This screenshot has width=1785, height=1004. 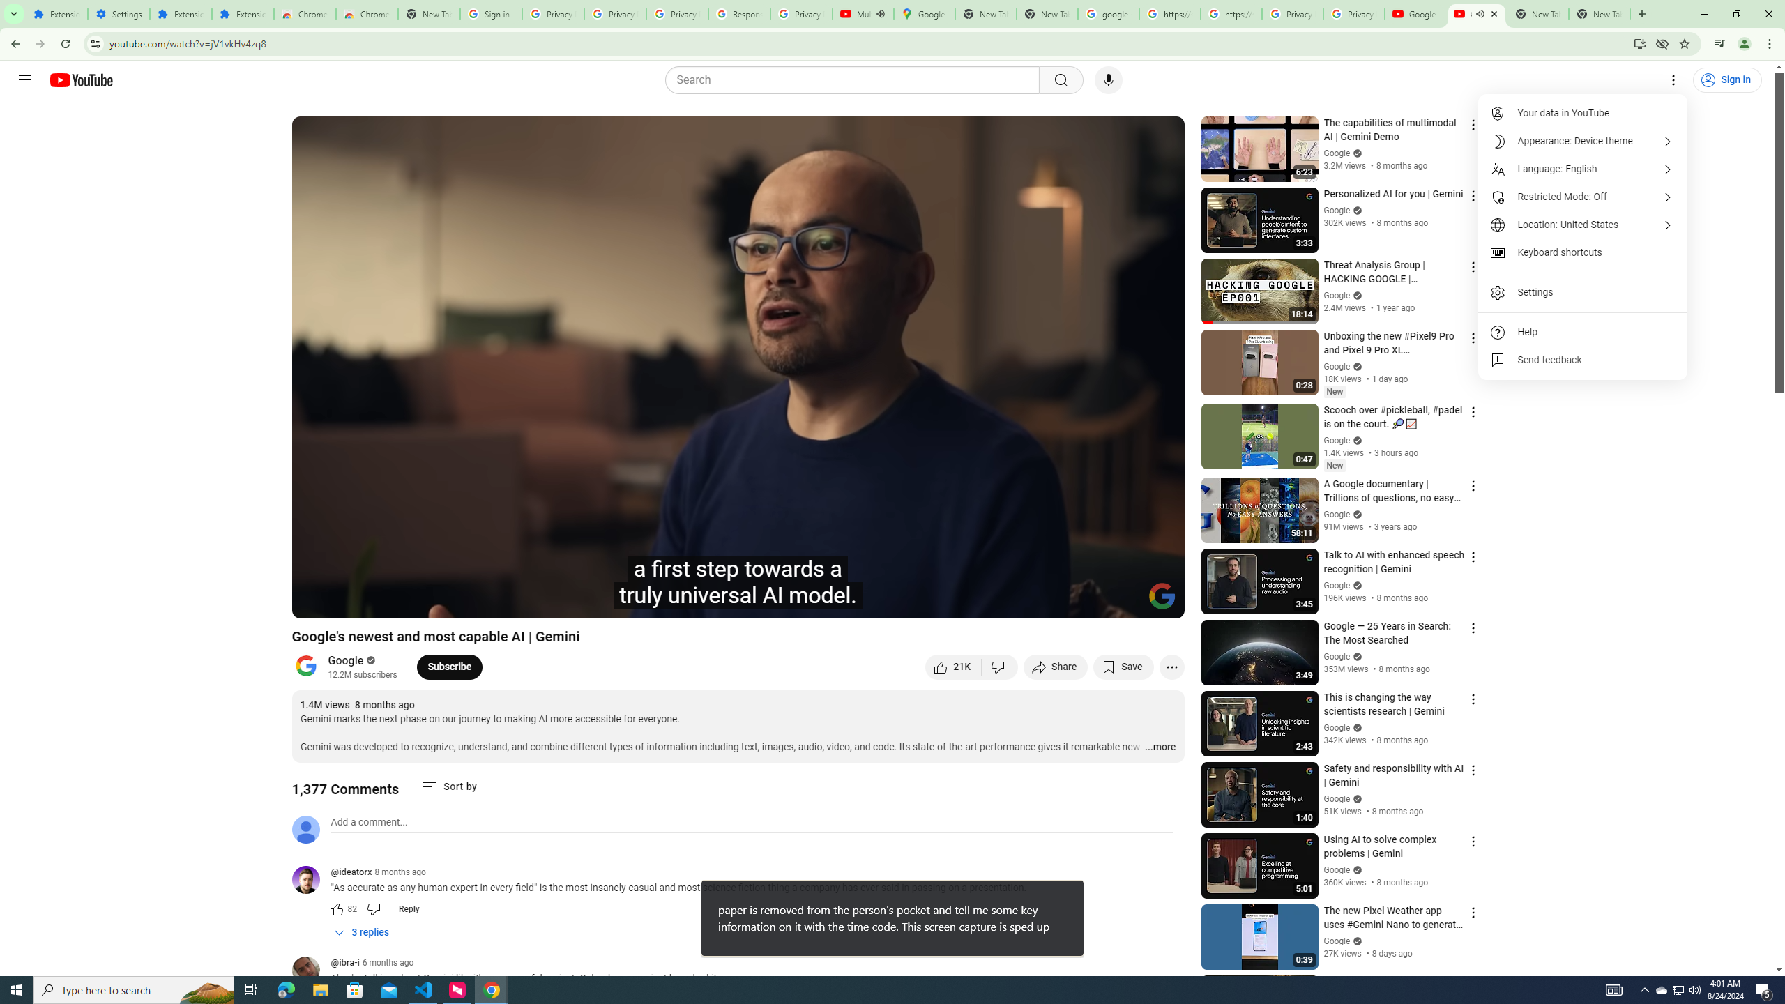 I want to click on More actions, so click(x=1171, y=667).